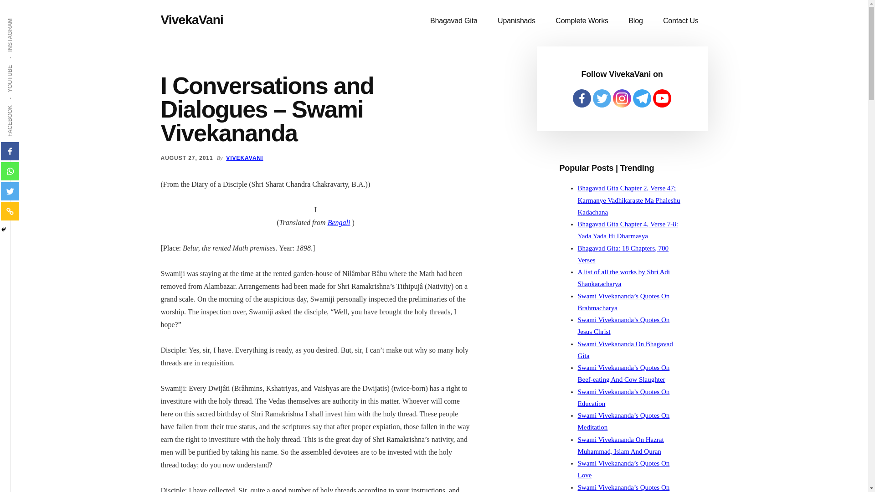 This screenshot has height=492, width=875. I want to click on Blog, so click(635, 21).